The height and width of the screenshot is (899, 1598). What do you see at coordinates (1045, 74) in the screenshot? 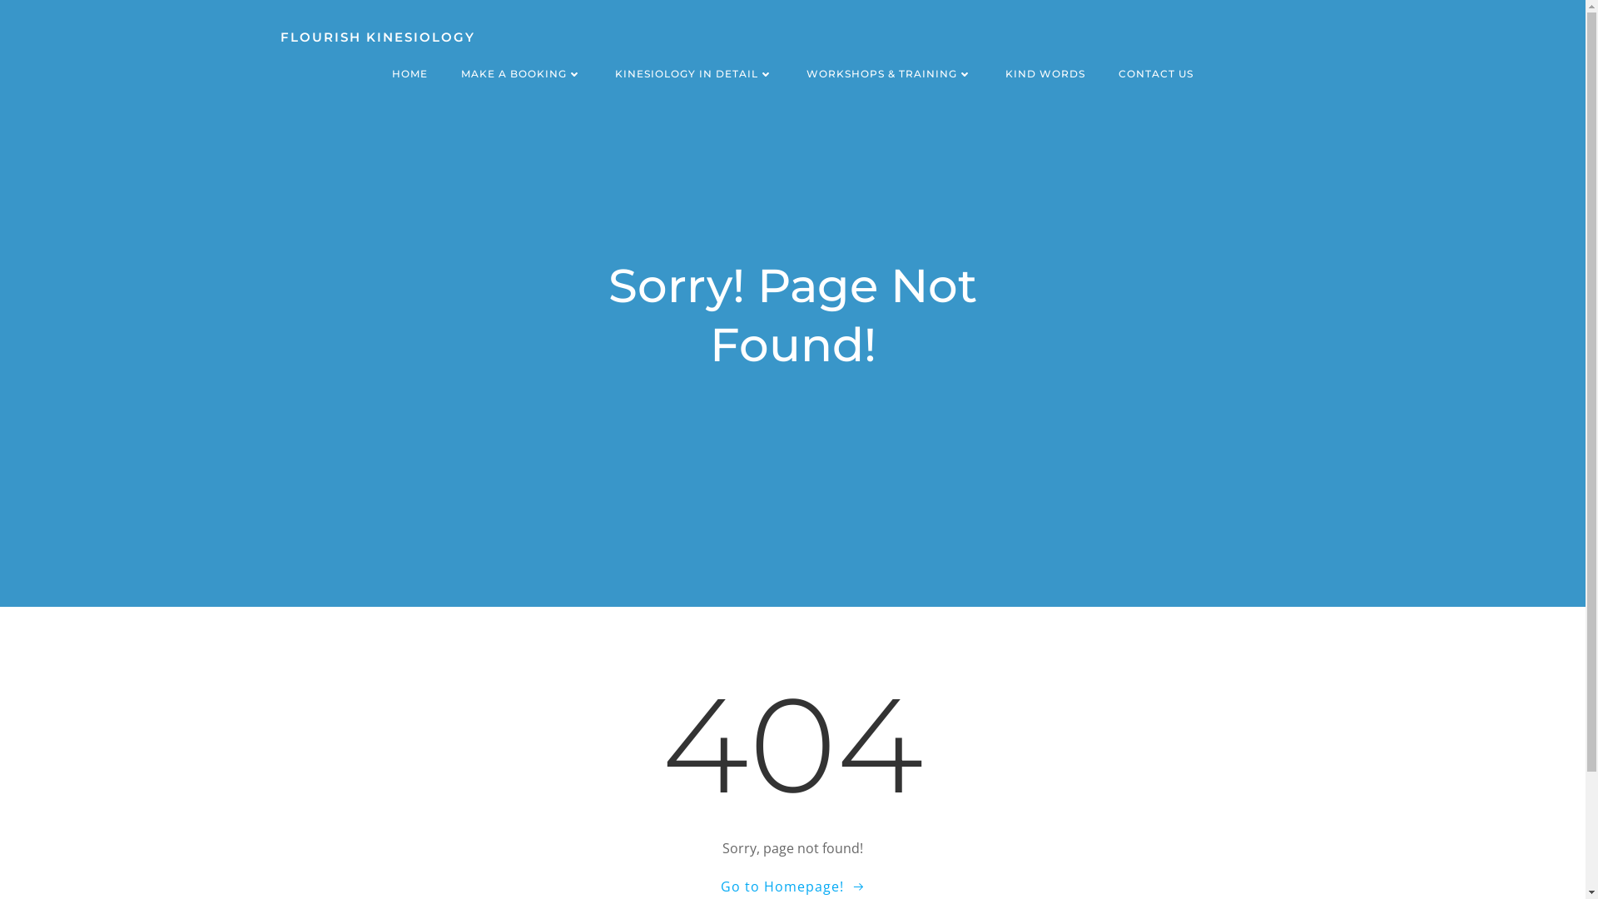
I see `KIND WORDS` at bounding box center [1045, 74].